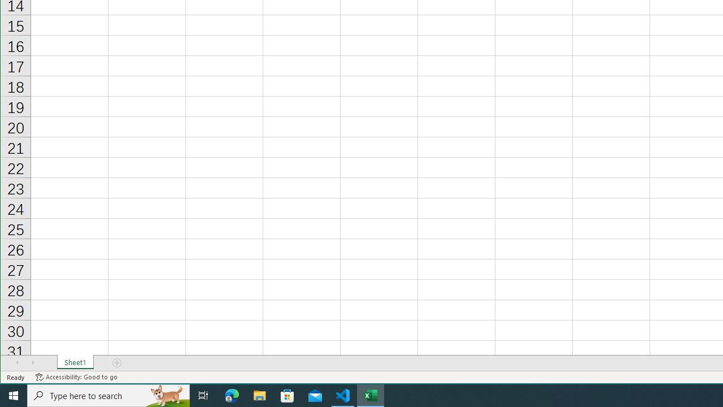  What do you see at coordinates (371, 396) in the screenshot?
I see `Excel - 1 running window` at bounding box center [371, 396].